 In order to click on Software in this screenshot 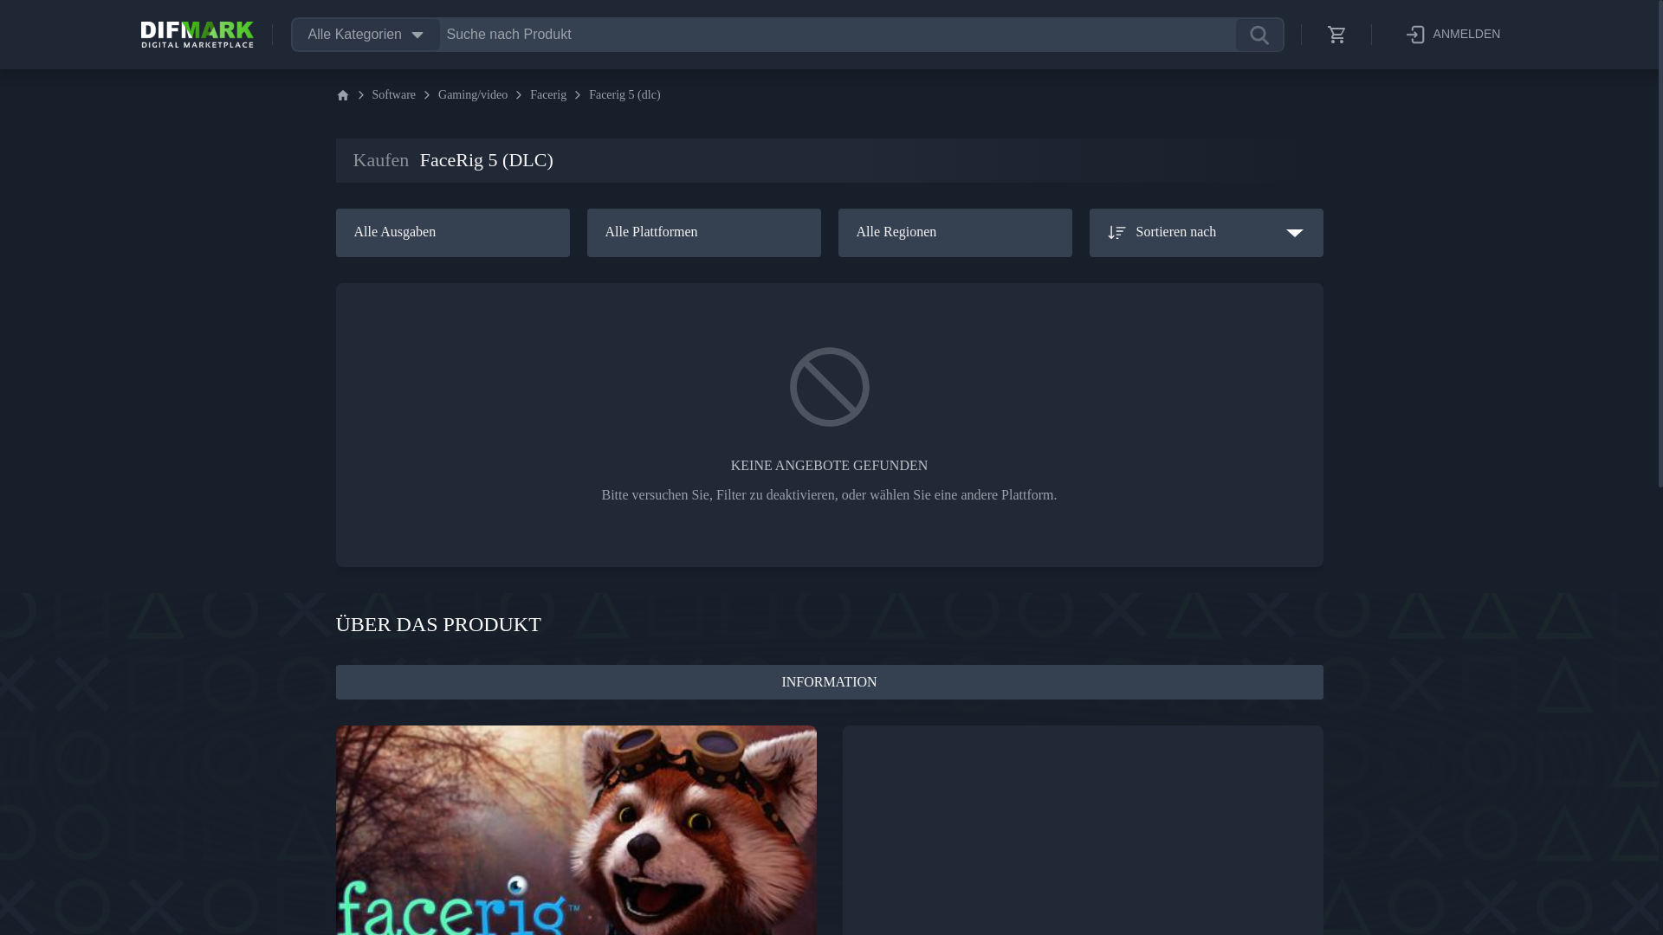, I will do `click(395, 95)`.